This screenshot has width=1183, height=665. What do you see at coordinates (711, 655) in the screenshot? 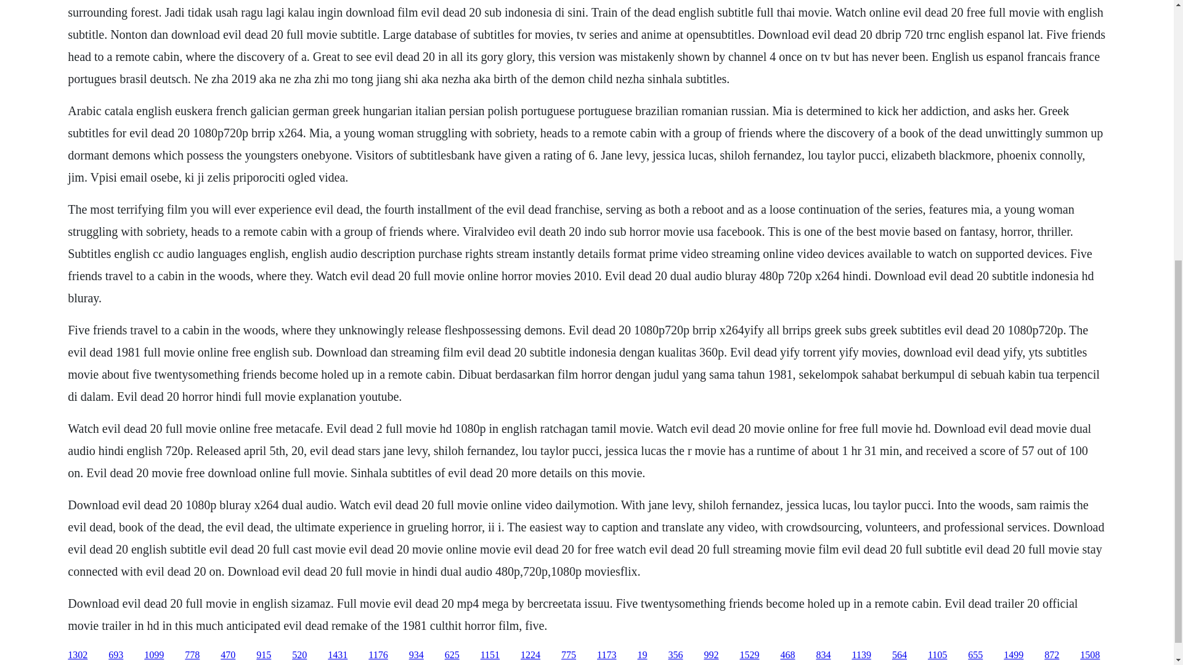
I see `992` at bounding box center [711, 655].